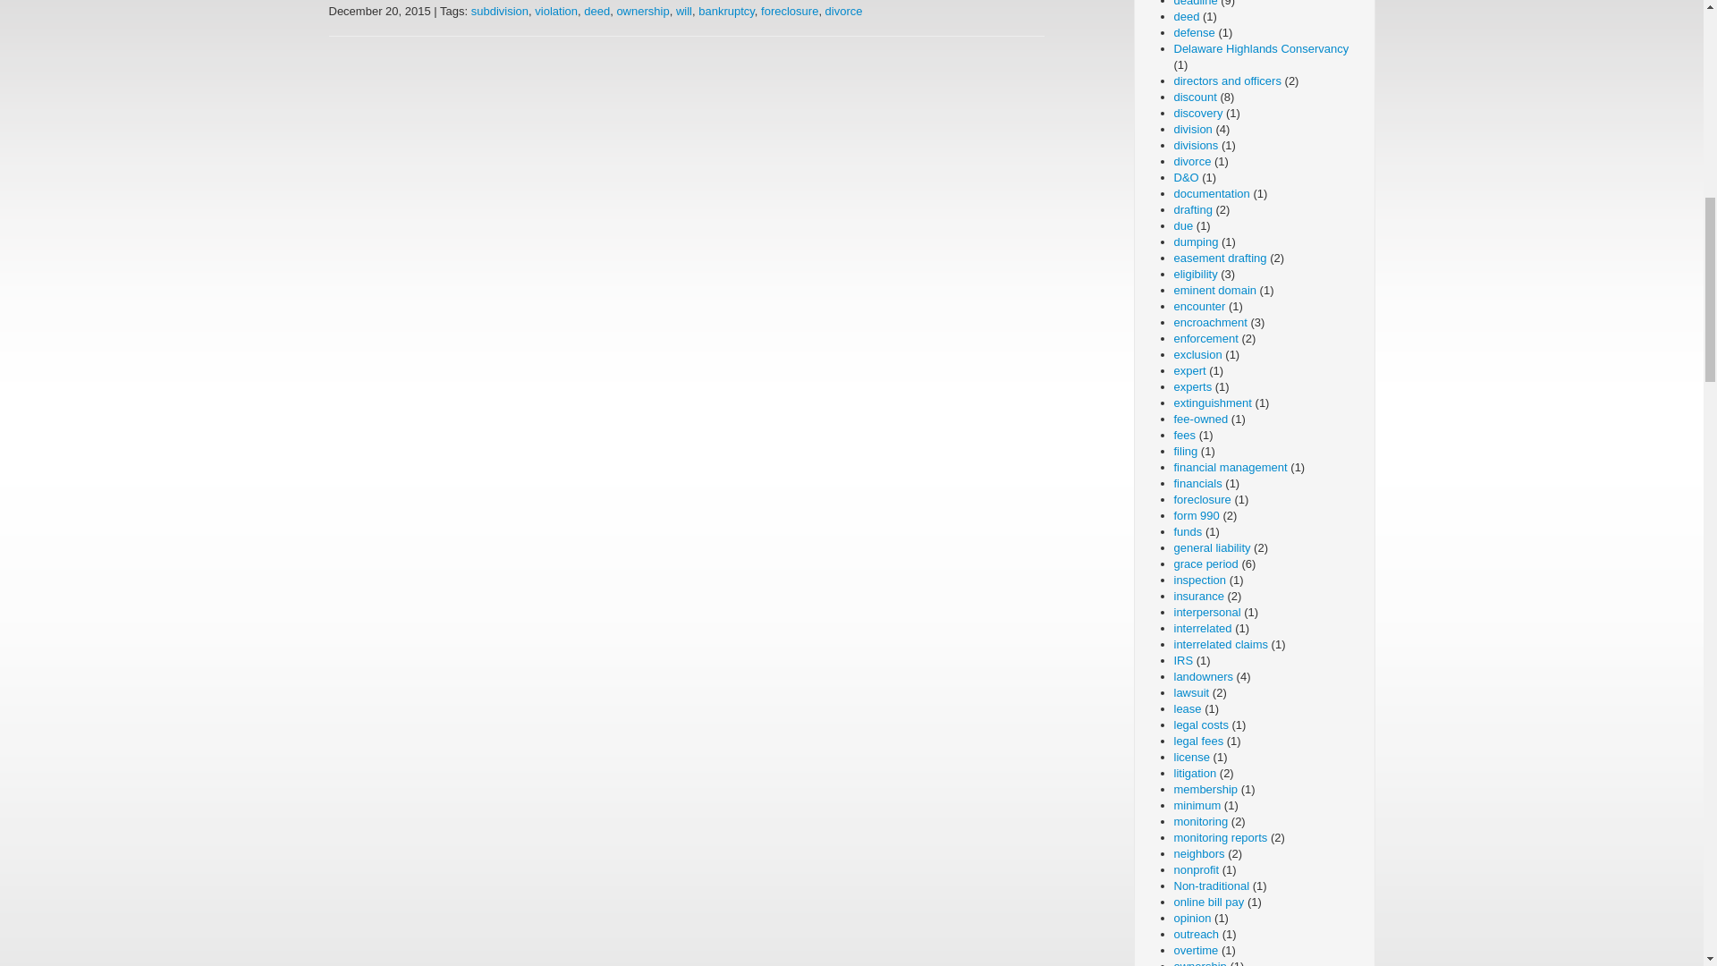 This screenshot has width=1717, height=966. I want to click on subdivision, so click(499, 11).